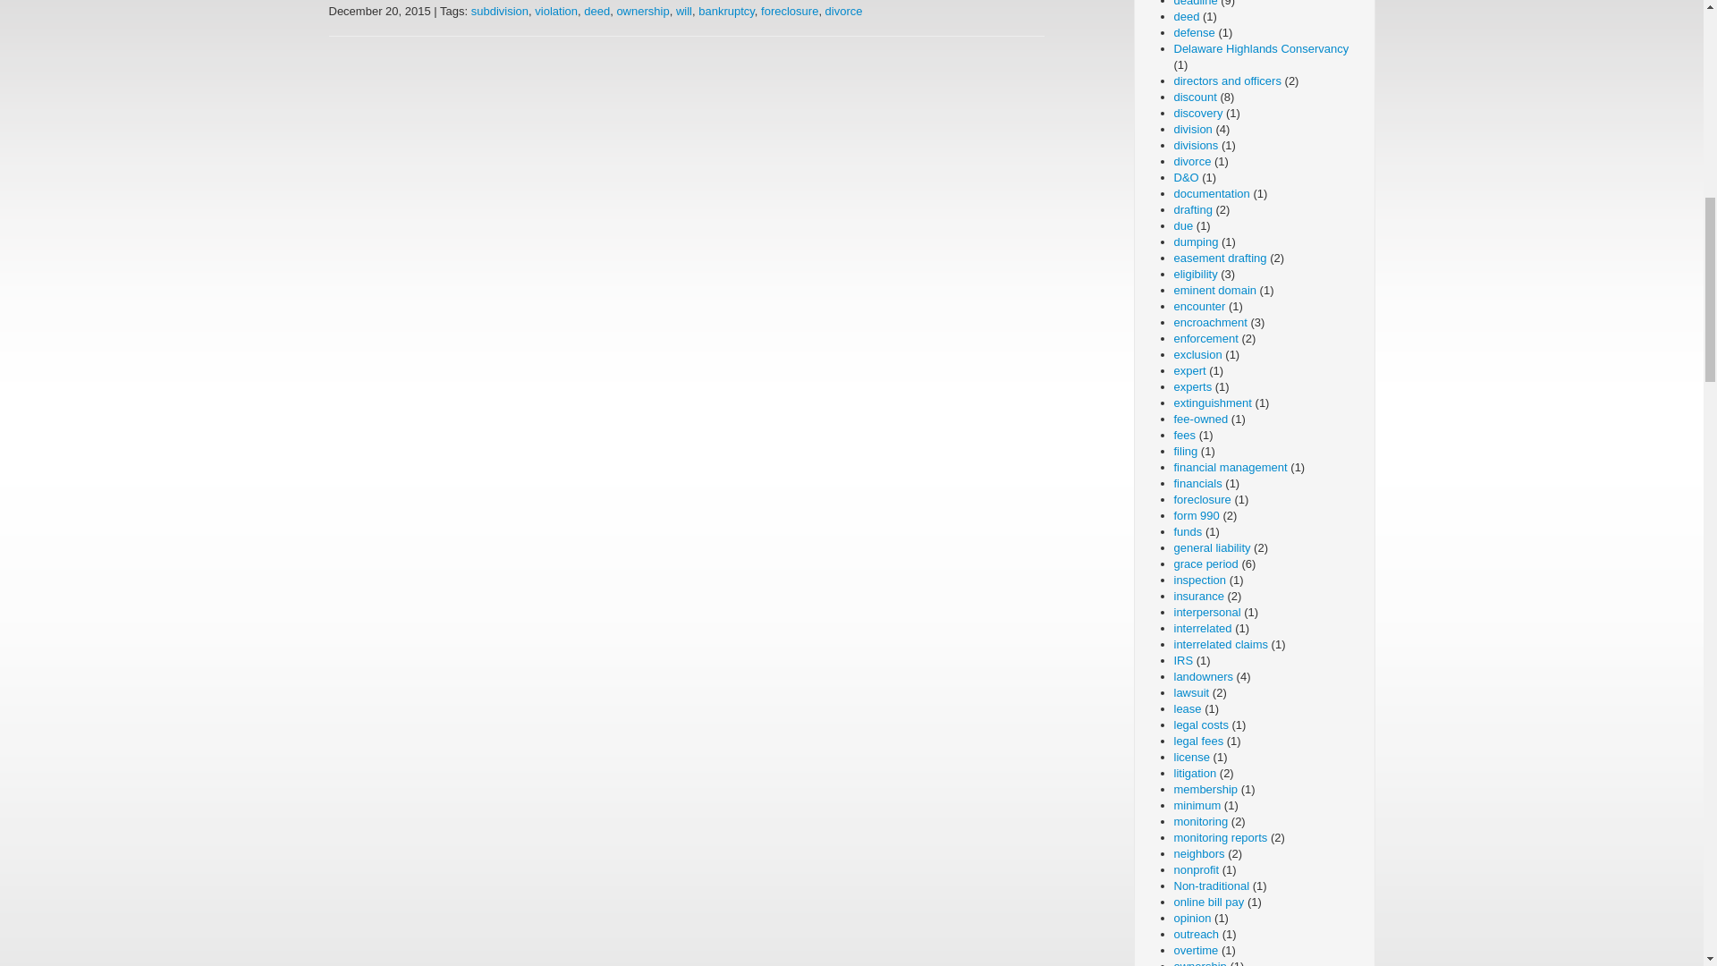 This screenshot has width=1717, height=966. I want to click on subdivision, so click(499, 11).